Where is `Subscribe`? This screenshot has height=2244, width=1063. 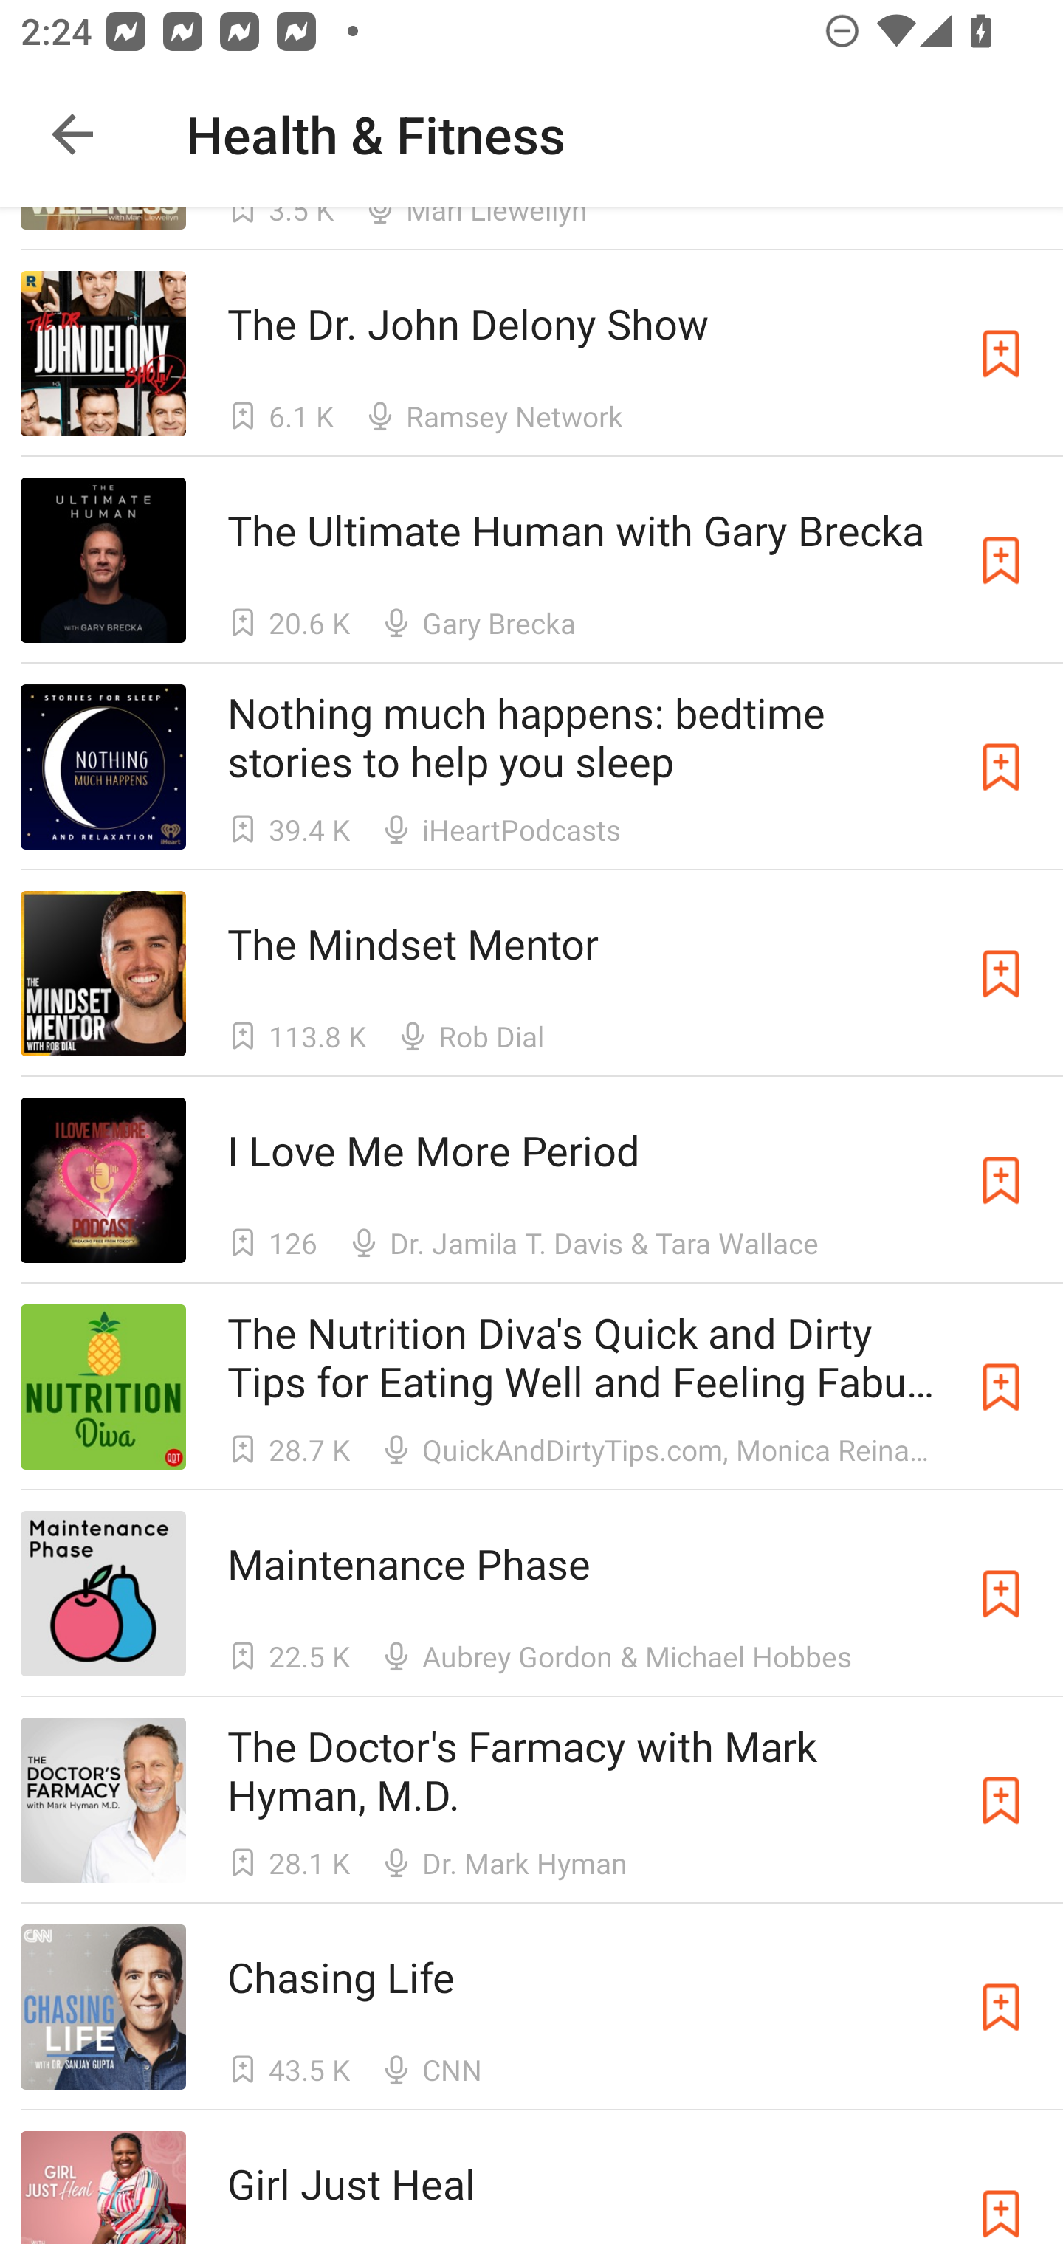
Subscribe is located at coordinates (1001, 1593).